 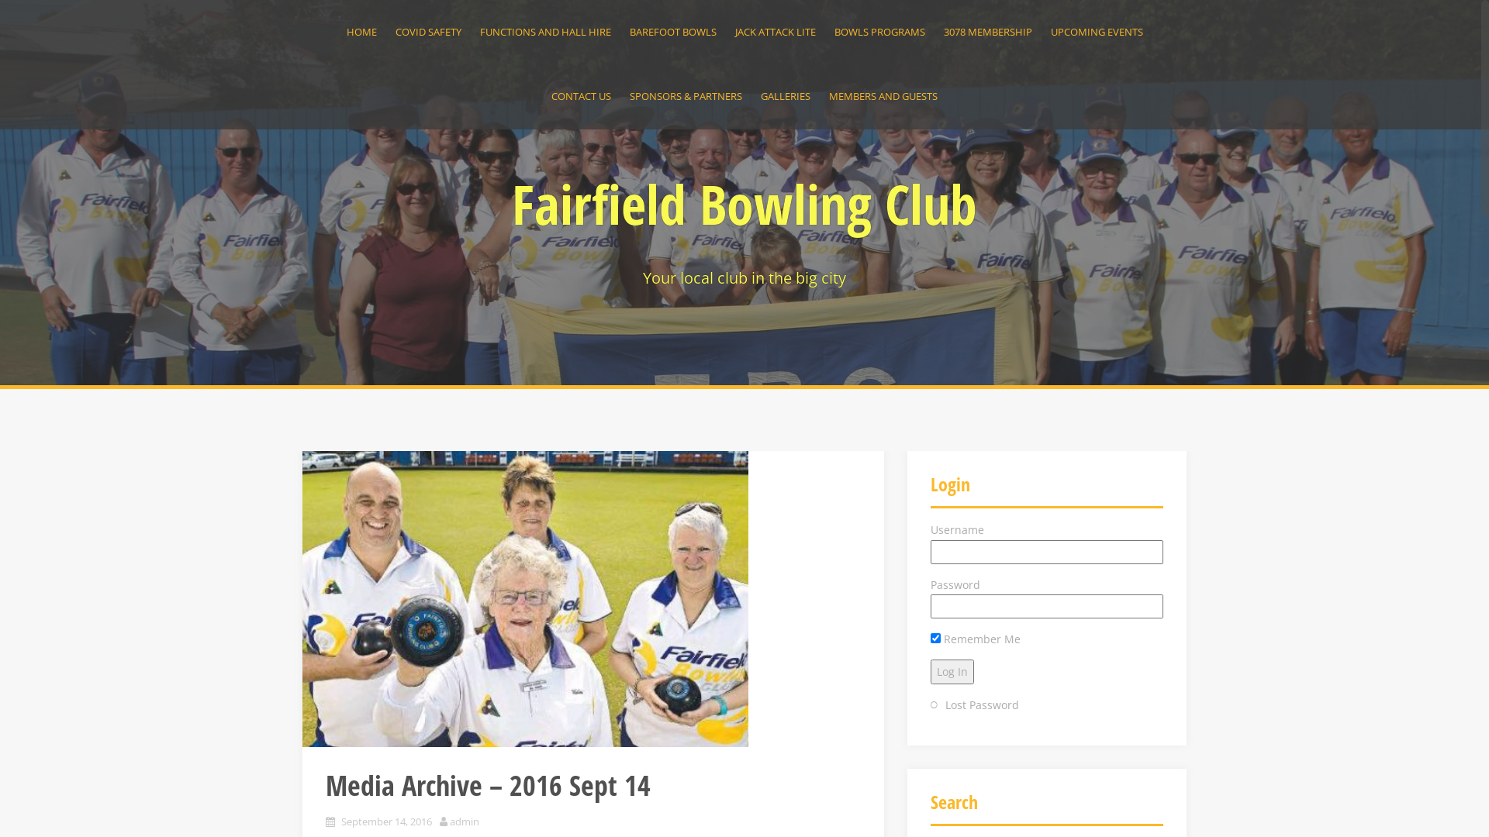 What do you see at coordinates (982, 705) in the screenshot?
I see `Lost Password` at bounding box center [982, 705].